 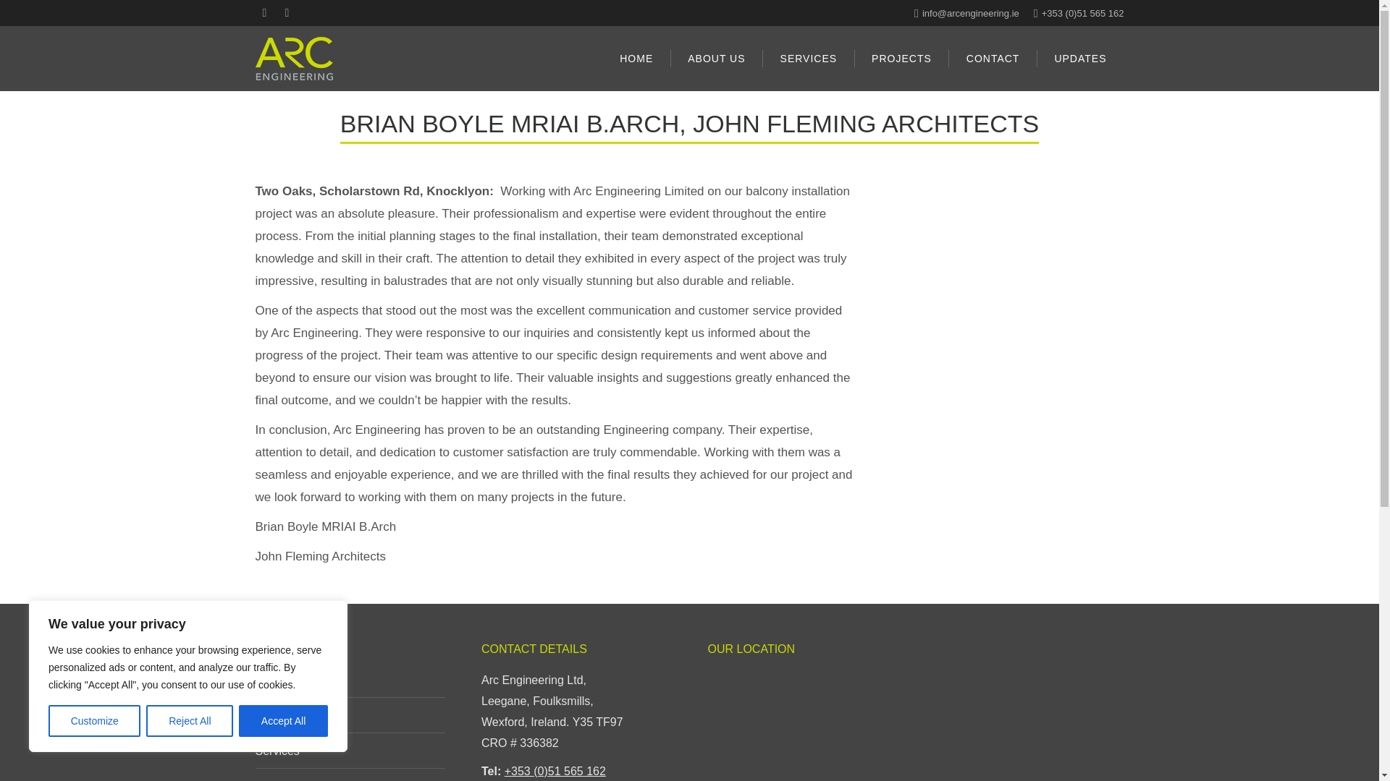 I want to click on HOME, so click(x=636, y=59).